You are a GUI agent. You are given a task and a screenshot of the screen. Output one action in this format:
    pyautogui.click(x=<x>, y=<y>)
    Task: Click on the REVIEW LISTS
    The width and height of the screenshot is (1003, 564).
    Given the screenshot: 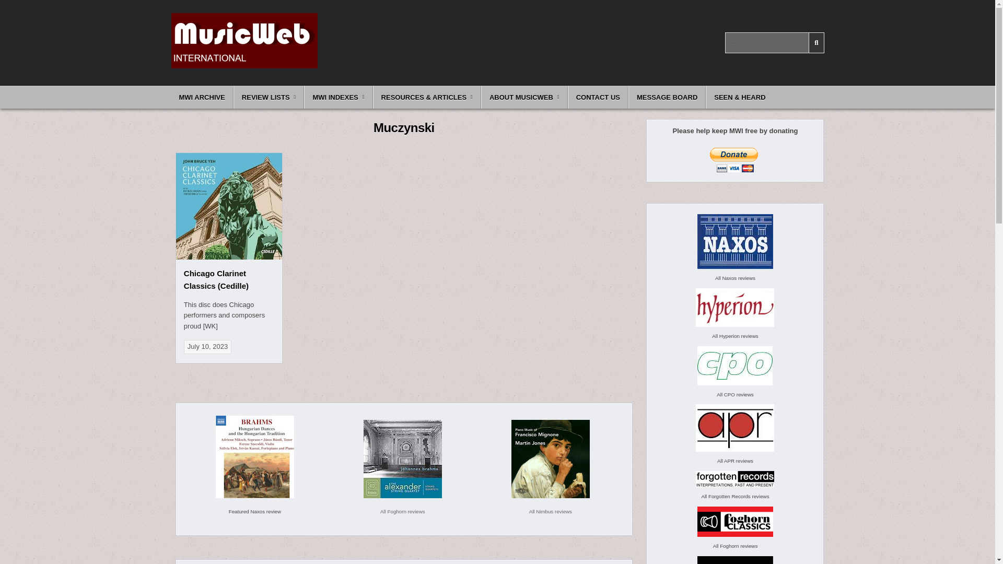 What is the action you would take?
    pyautogui.click(x=269, y=97)
    